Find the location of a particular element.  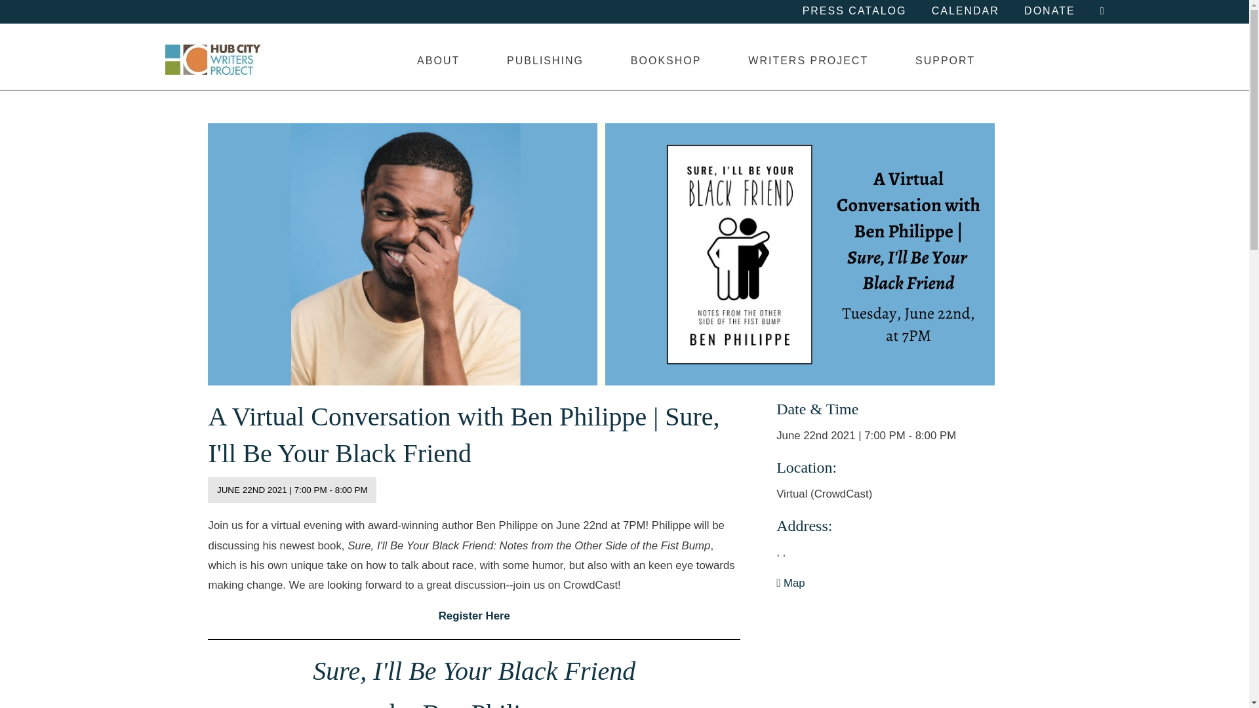

DONATE is located at coordinates (1049, 11).